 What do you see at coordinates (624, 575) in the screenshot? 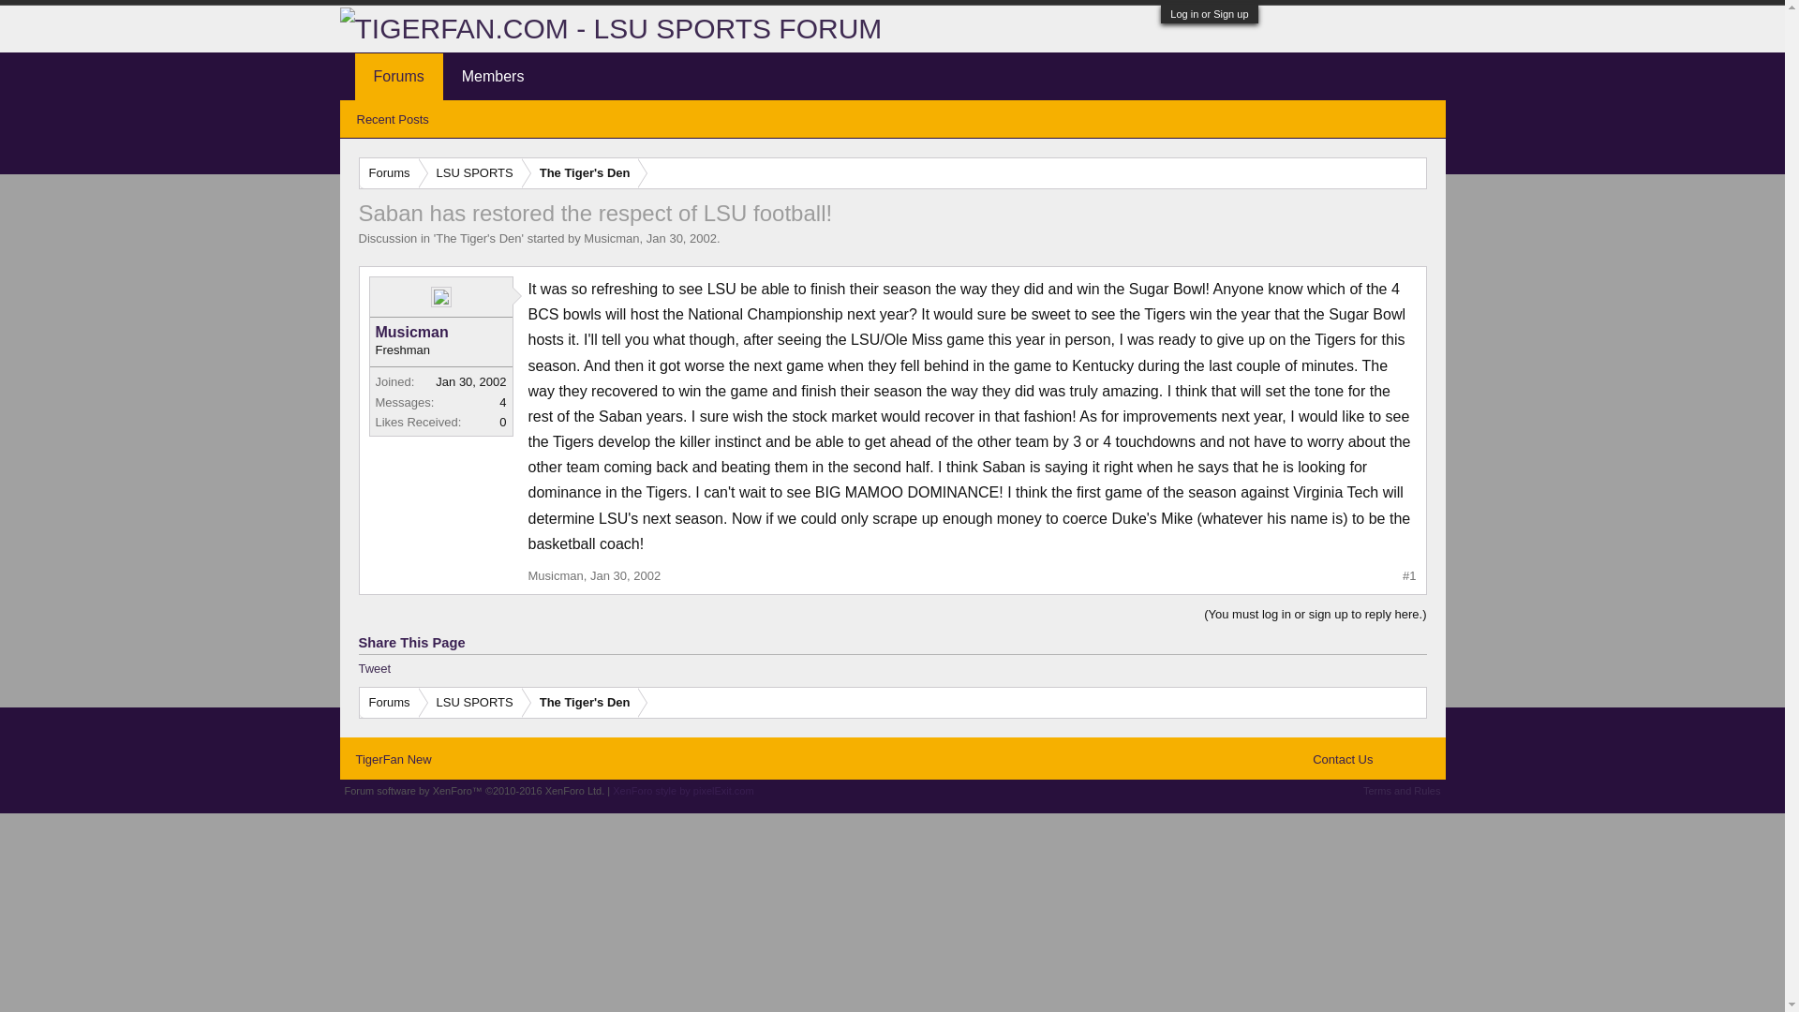
I see `Jan 30, 2002` at bounding box center [624, 575].